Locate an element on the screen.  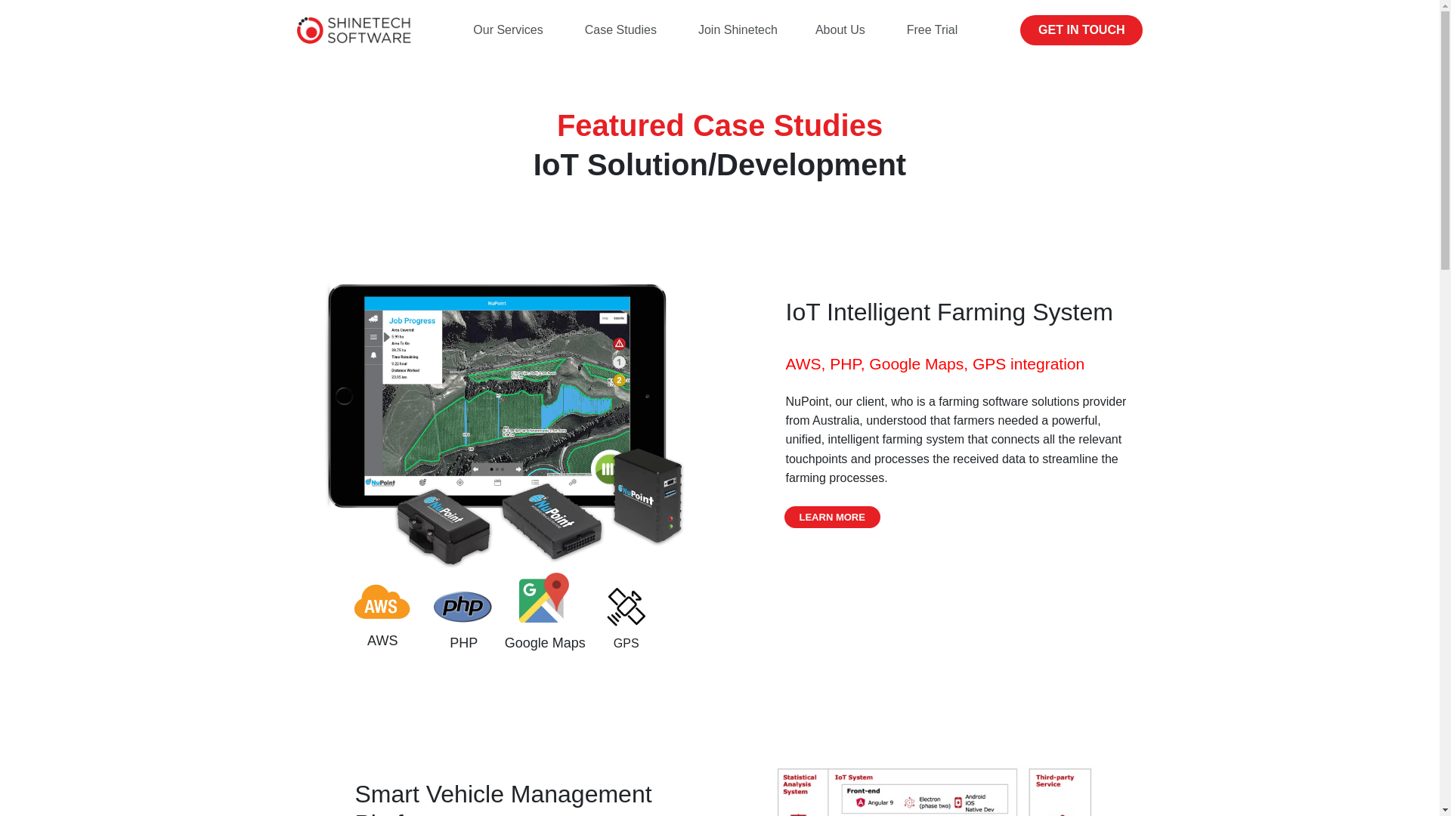
GET IN TOUCH is located at coordinates (1081, 30).